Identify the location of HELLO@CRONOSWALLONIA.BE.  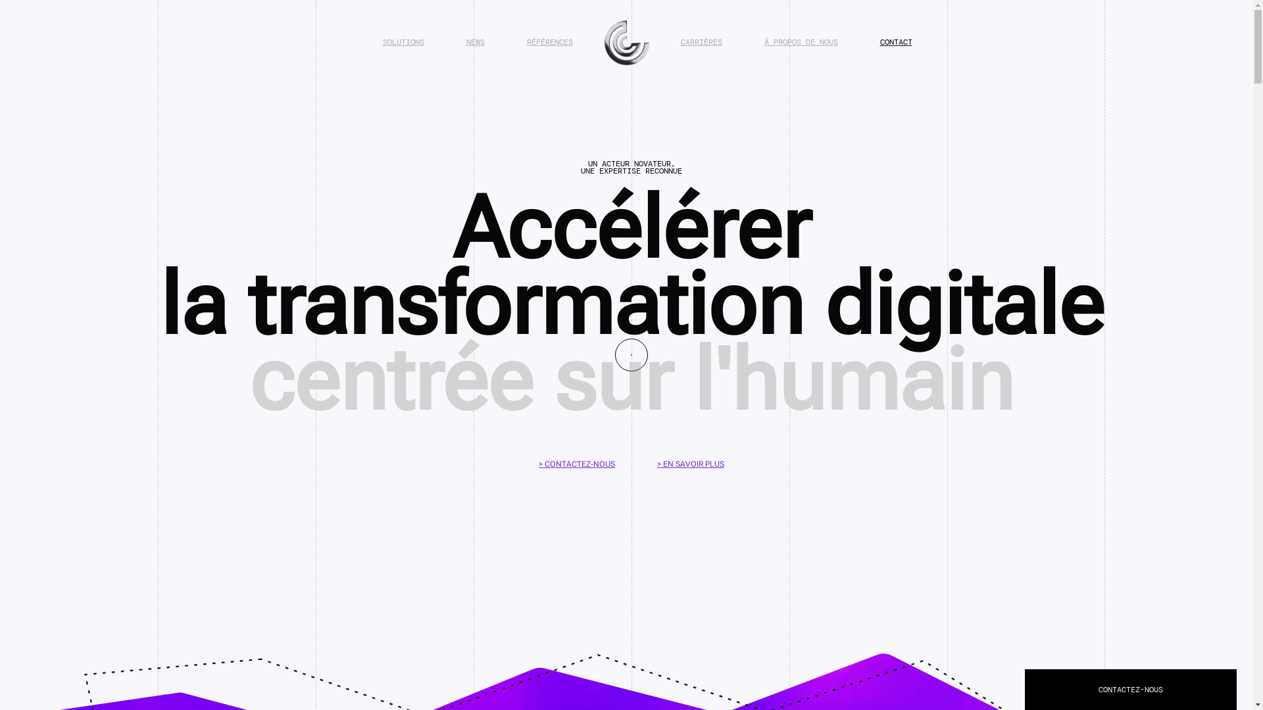
(543, 643).